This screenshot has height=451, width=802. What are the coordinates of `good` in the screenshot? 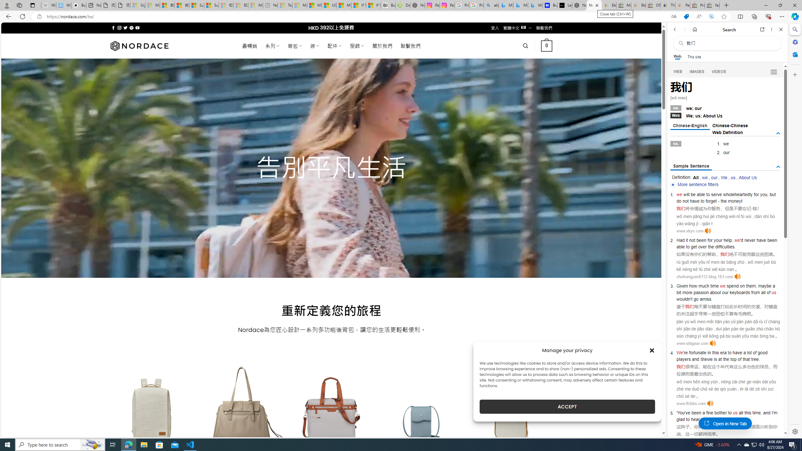 It's located at (763, 353).